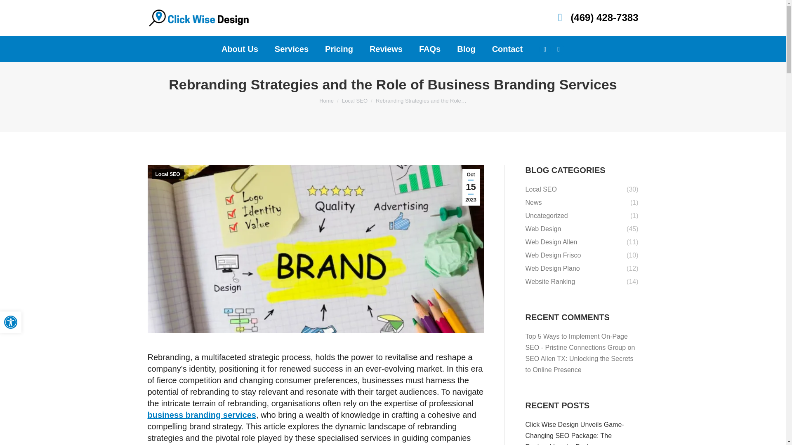  What do you see at coordinates (339, 49) in the screenshot?
I see `Pricing` at bounding box center [339, 49].